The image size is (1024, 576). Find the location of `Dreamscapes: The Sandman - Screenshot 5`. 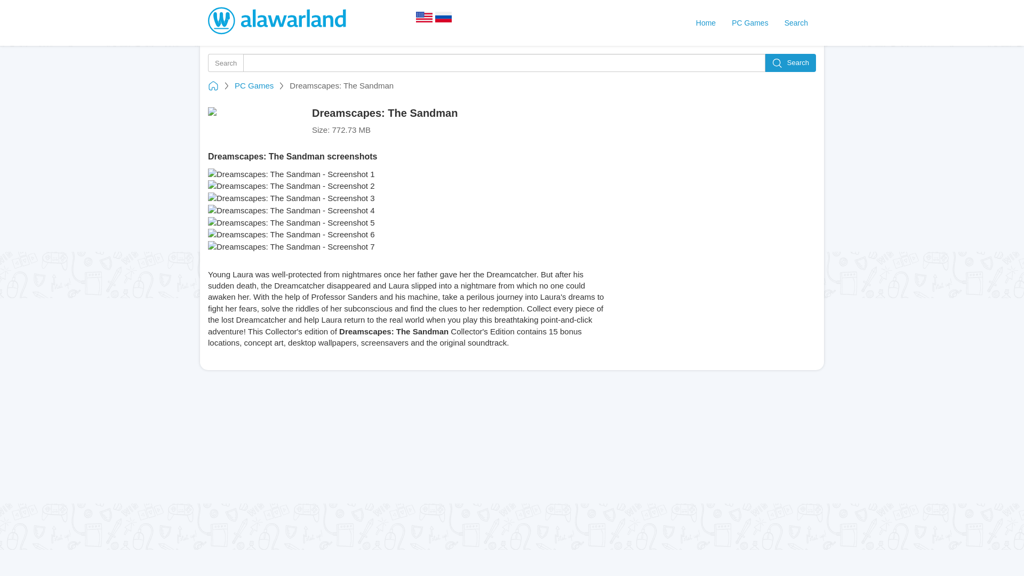

Dreamscapes: The Sandman - Screenshot 5 is located at coordinates (291, 222).